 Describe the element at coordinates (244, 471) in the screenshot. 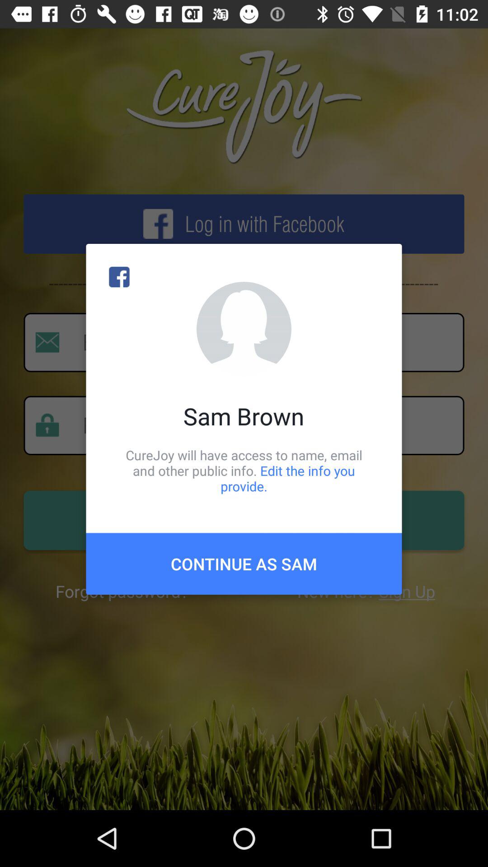

I see `choose curejoy will have icon` at that location.